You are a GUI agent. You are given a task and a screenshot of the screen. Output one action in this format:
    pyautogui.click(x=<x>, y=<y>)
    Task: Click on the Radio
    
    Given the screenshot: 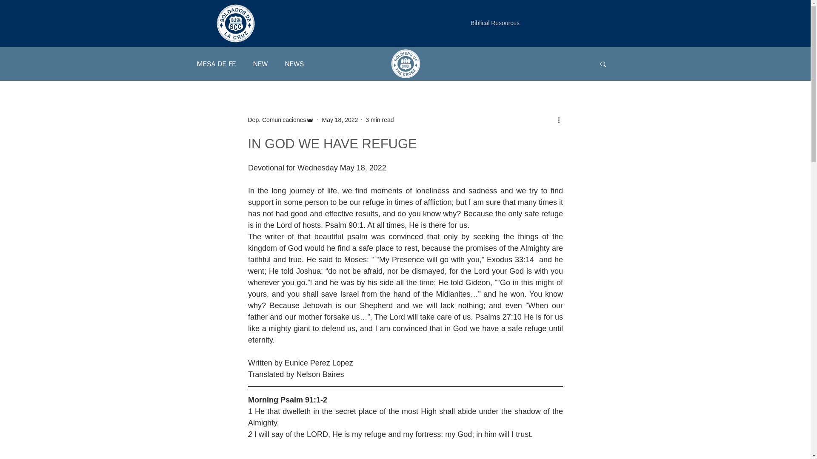 What is the action you would take?
    pyautogui.click(x=211, y=40)
    